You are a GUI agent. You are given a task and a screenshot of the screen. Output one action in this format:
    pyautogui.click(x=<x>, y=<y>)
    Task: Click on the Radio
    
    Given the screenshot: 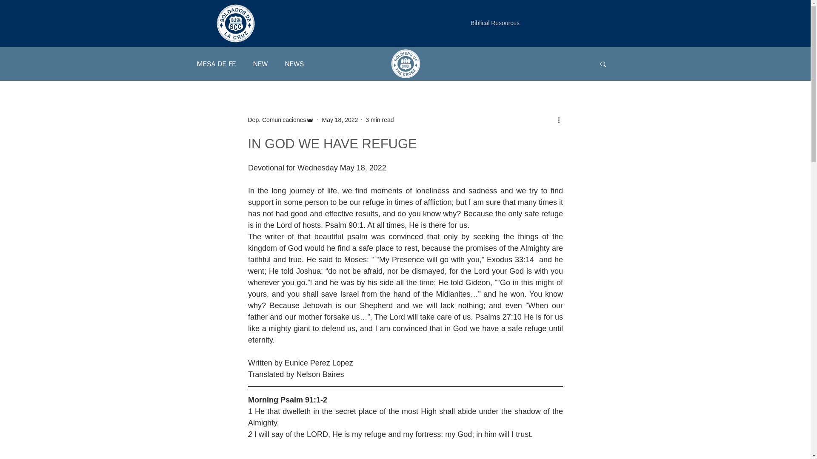 What is the action you would take?
    pyautogui.click(x=211, y=40)
    